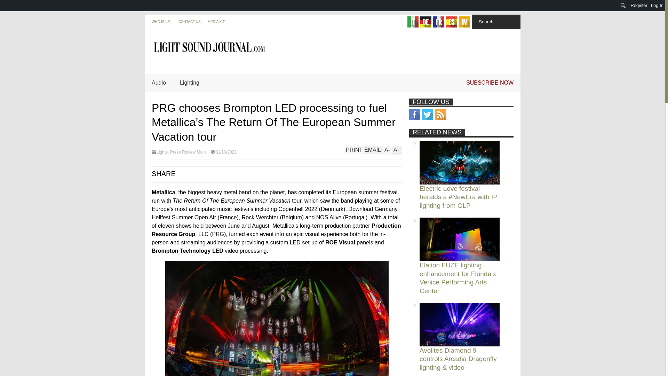 The image size is (668, 376). What do you see at coordinates (413, 22) in the screenshot?
I see `it` at bounding box center [413, 22].